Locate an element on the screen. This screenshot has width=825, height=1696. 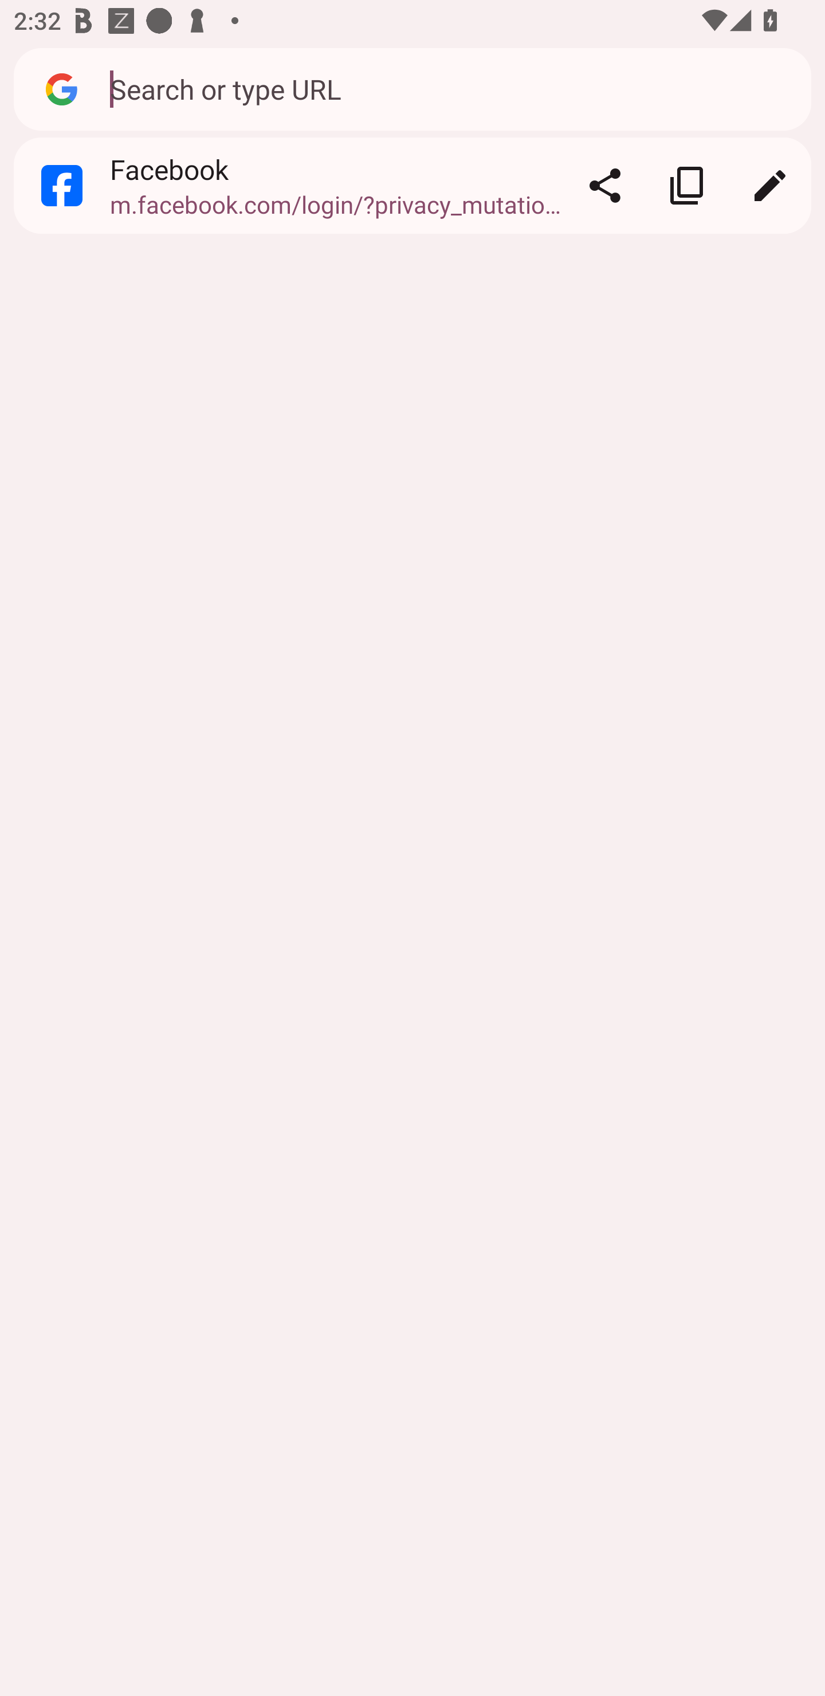
Copy link is located at coordinates (687, 186).